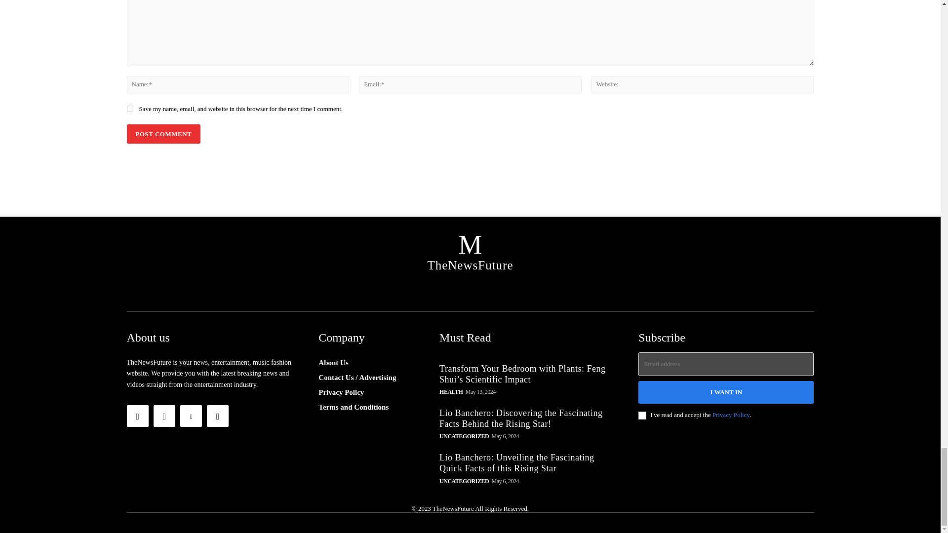 The height and width of the screenshot is (533, 948). What do you see at coordinates (163, 133) in the screenshot?
I see `Post Comment` at bounding box center [163, 133].